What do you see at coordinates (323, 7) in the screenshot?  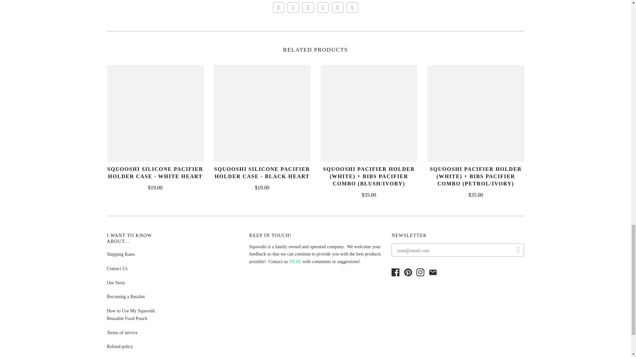 I see `Fancy` at bounding box center [323, 7].